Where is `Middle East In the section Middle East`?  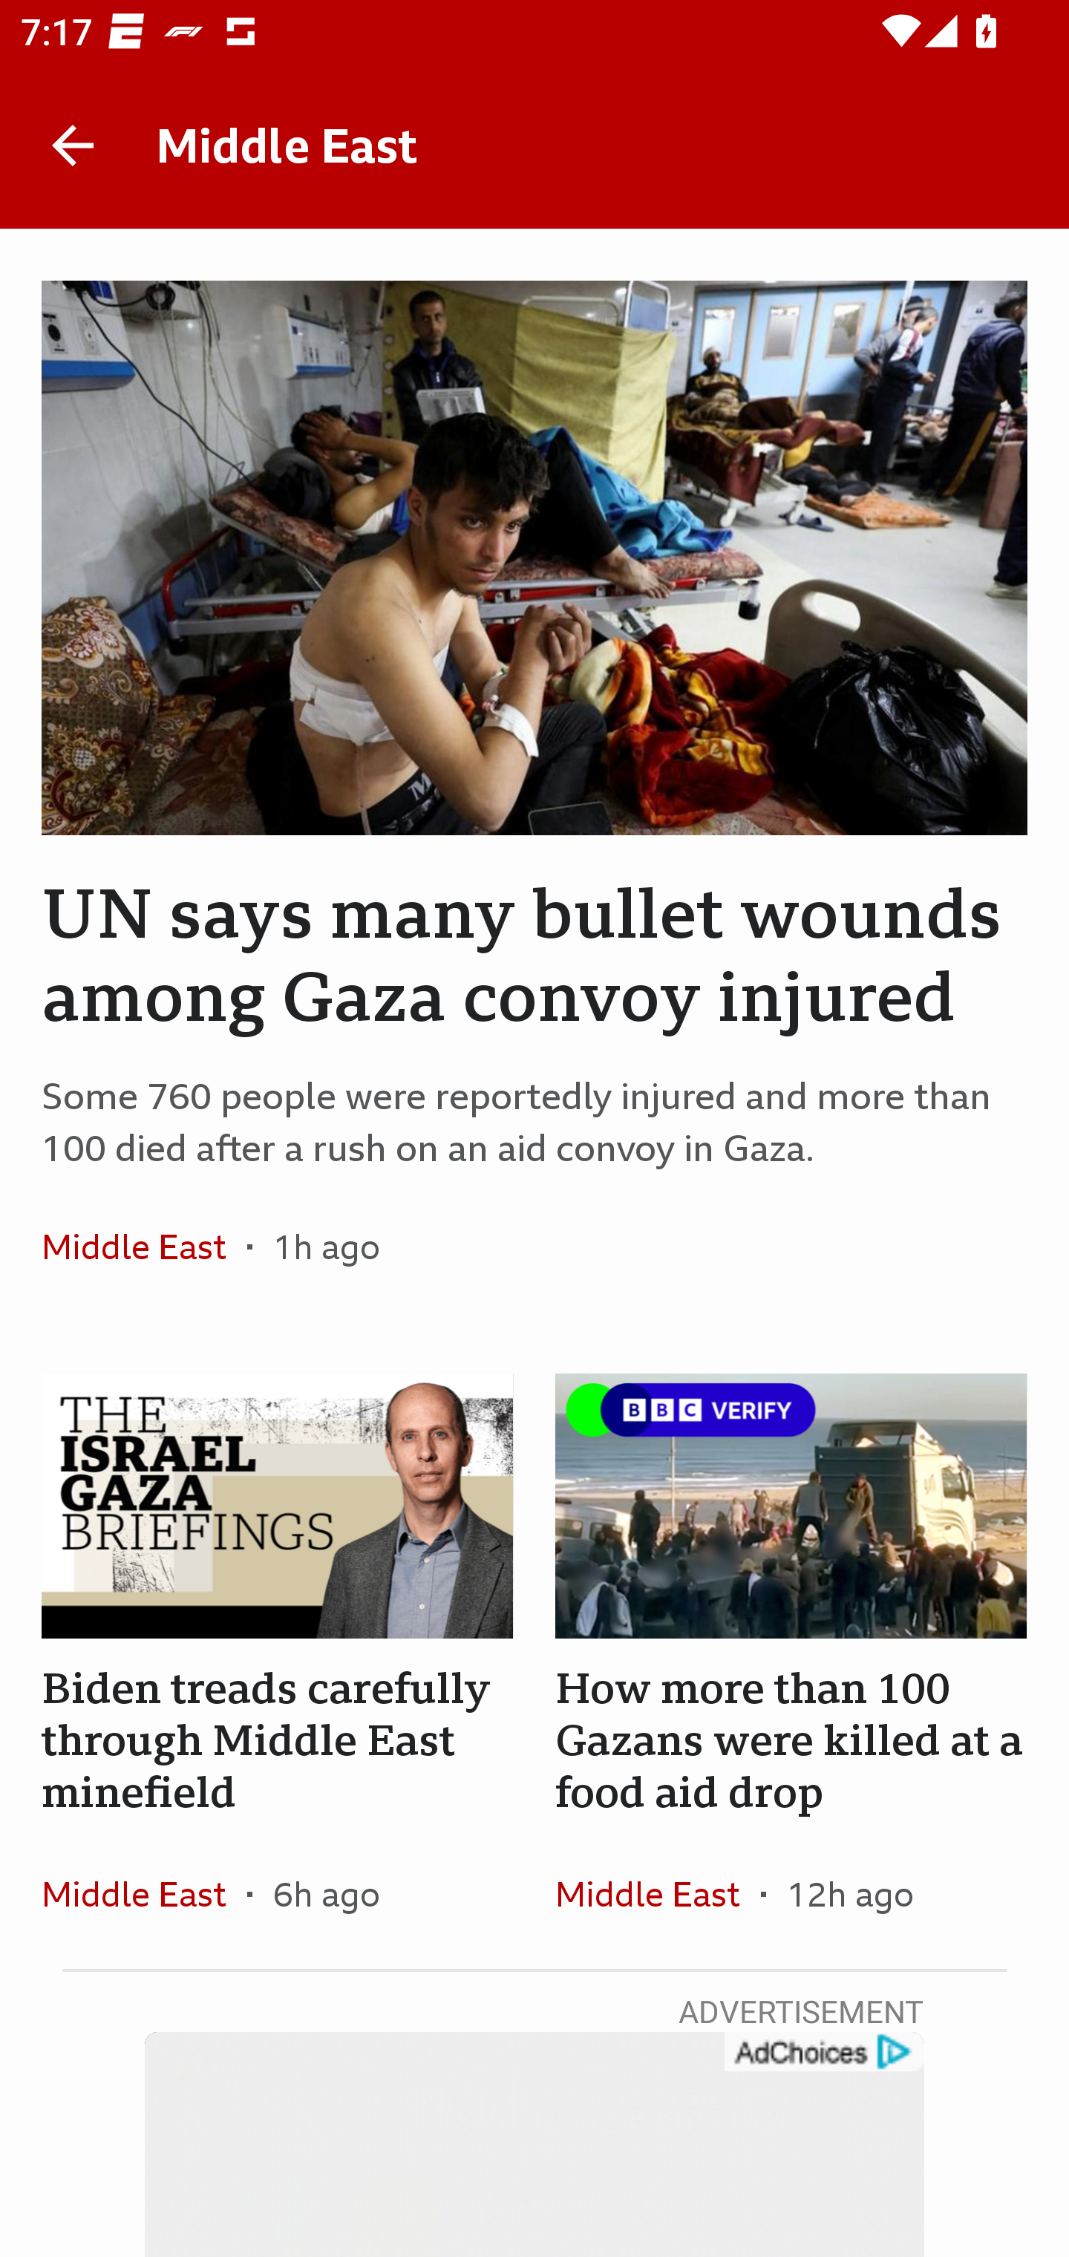
Middle East In the section Middle East is located at coordinates (144, 1247).